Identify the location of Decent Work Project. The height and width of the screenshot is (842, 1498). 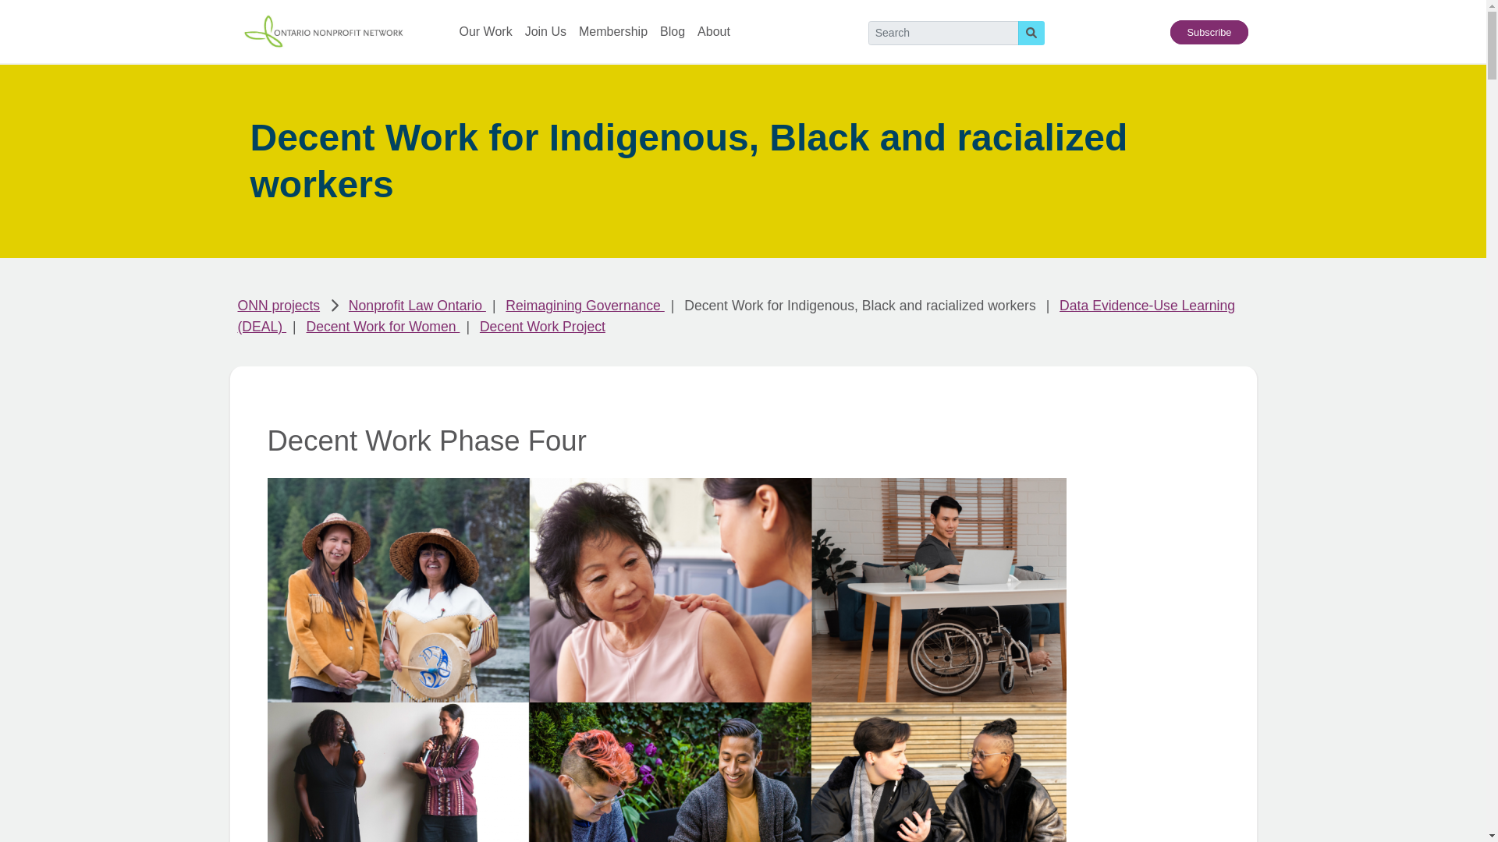
(541, 326).